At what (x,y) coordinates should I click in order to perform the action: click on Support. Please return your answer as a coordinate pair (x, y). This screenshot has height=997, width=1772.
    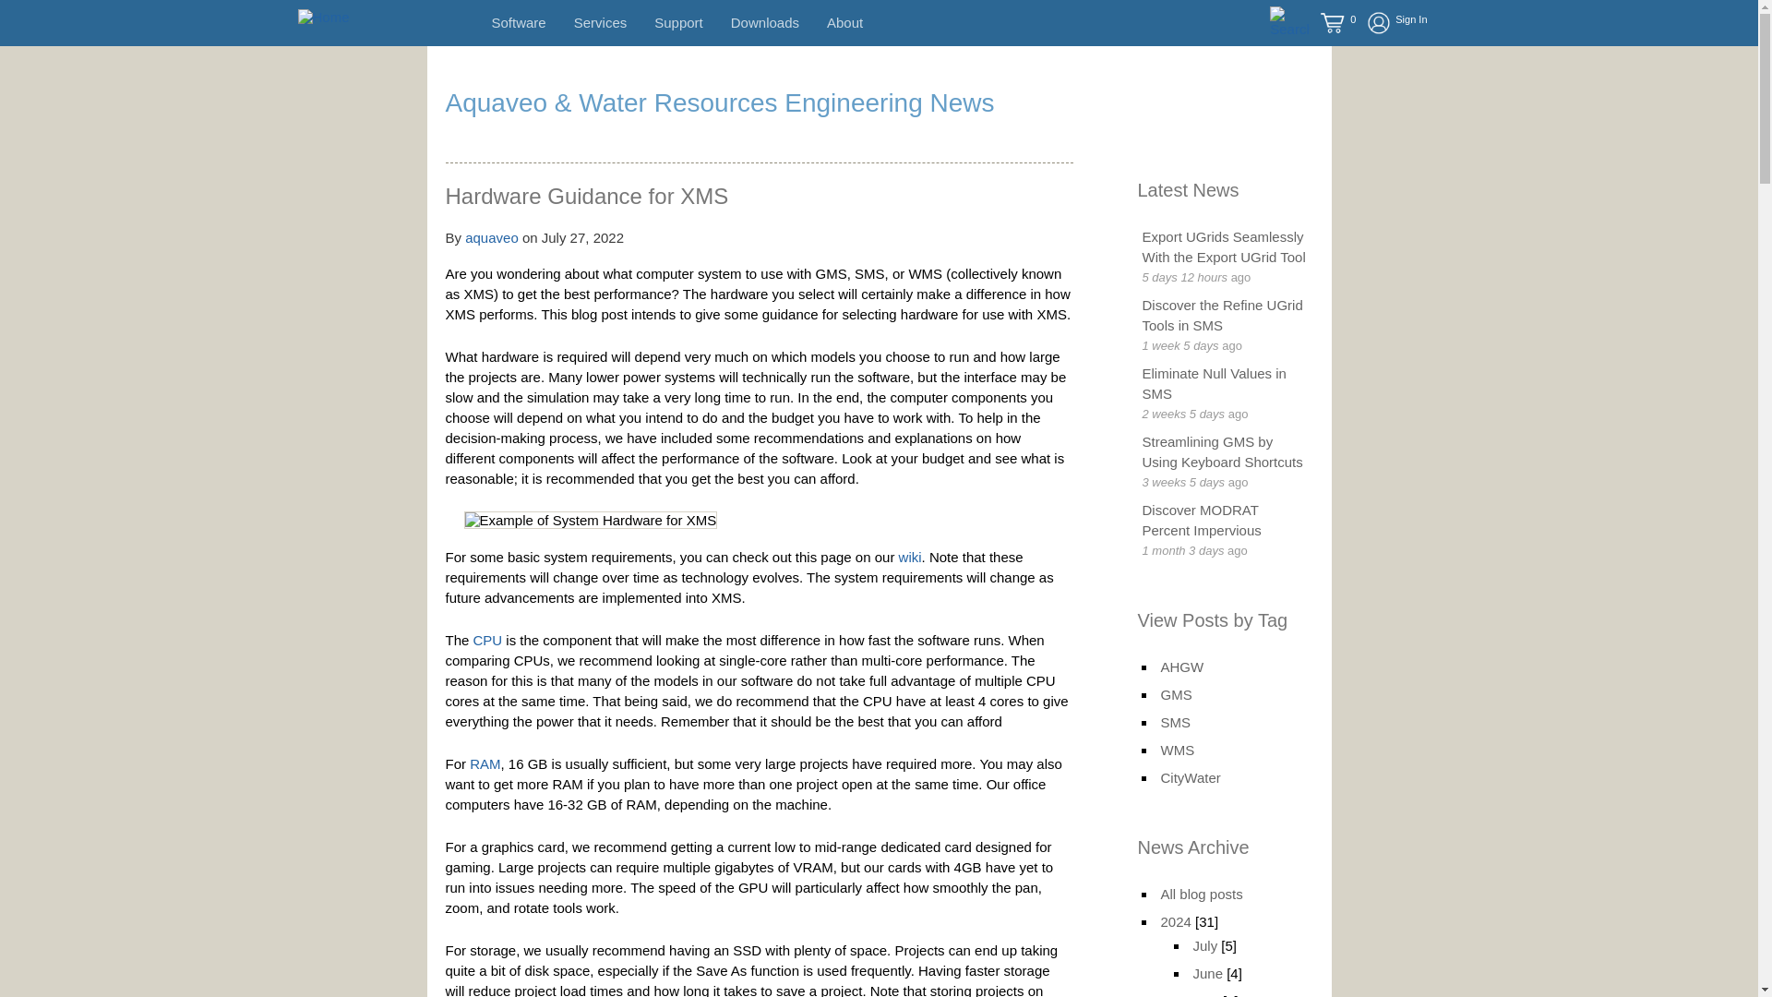
    Looking at the image, I should click on (678, 22).